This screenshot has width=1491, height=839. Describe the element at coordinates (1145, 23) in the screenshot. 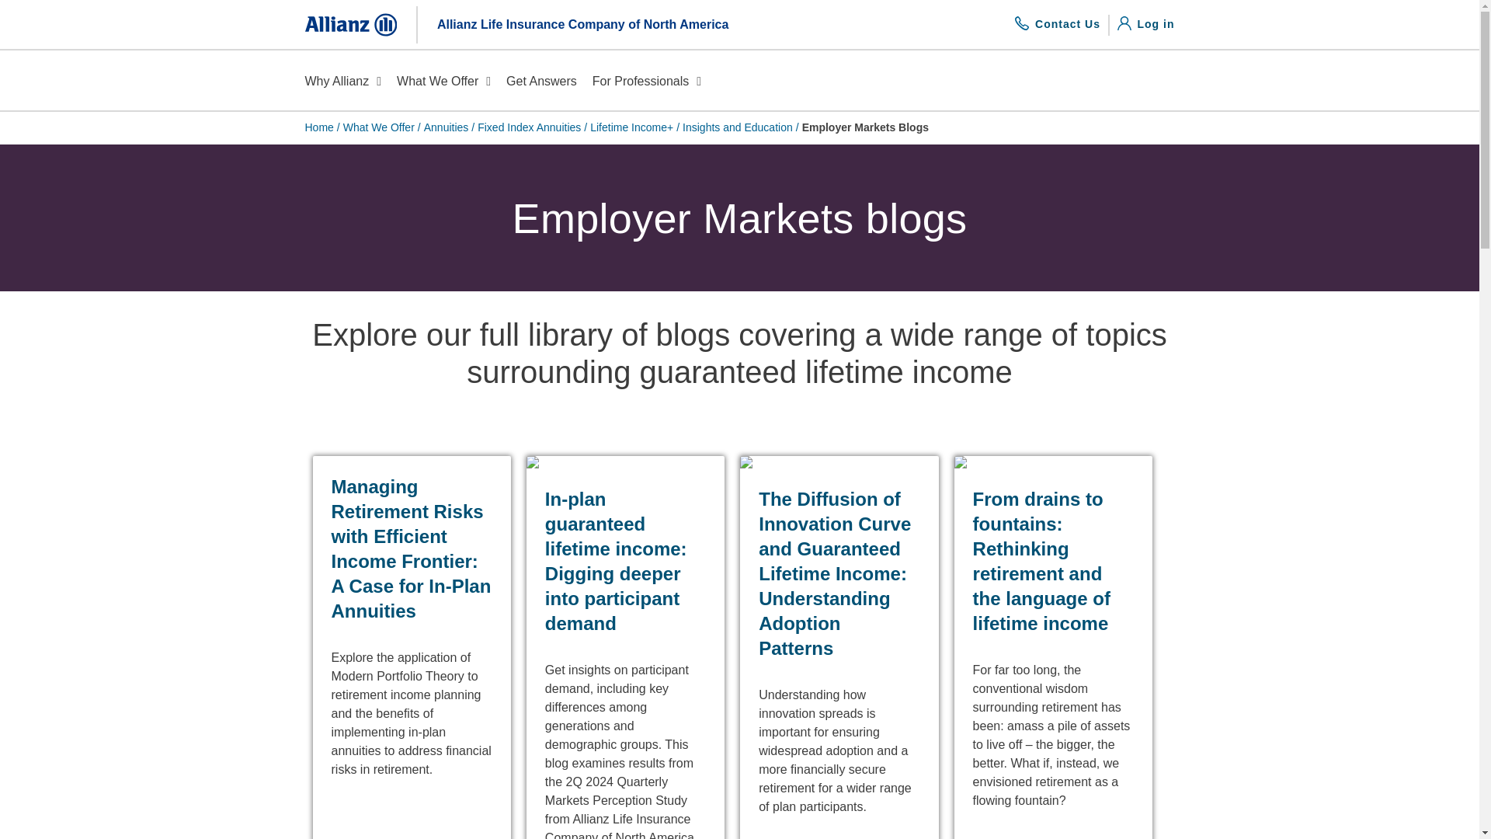

I see `What We Offer` at that location.